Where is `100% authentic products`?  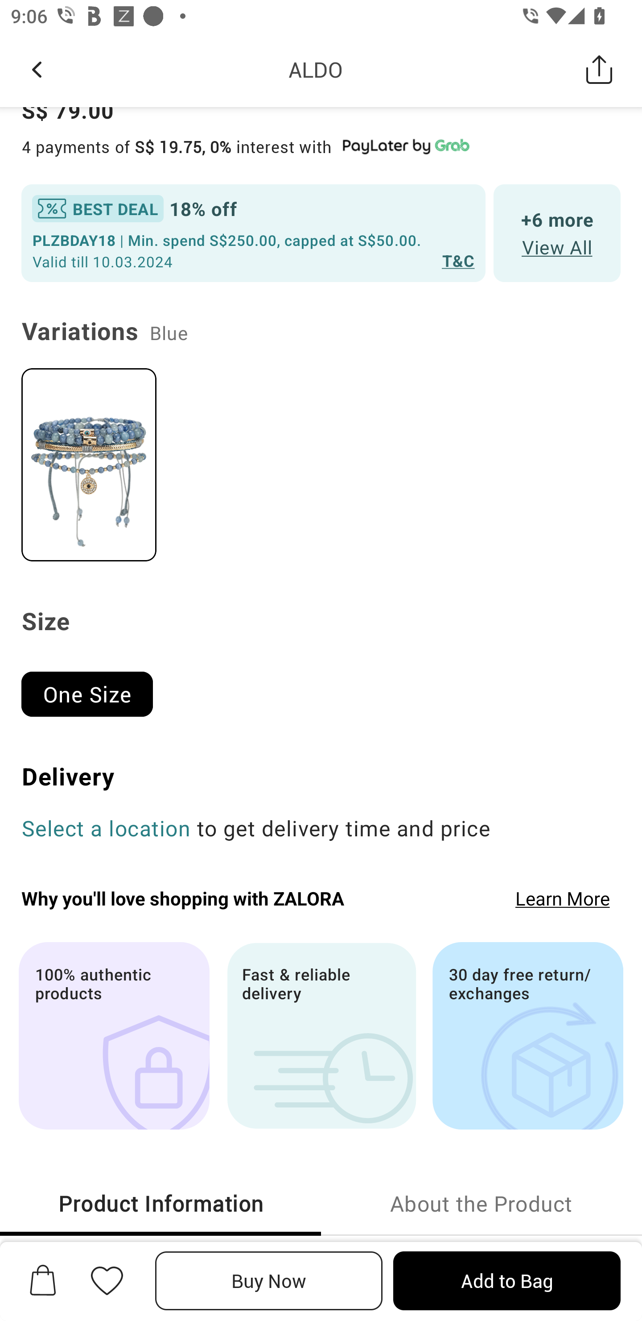
100% authentic products is located at coordinates (114, 1035).